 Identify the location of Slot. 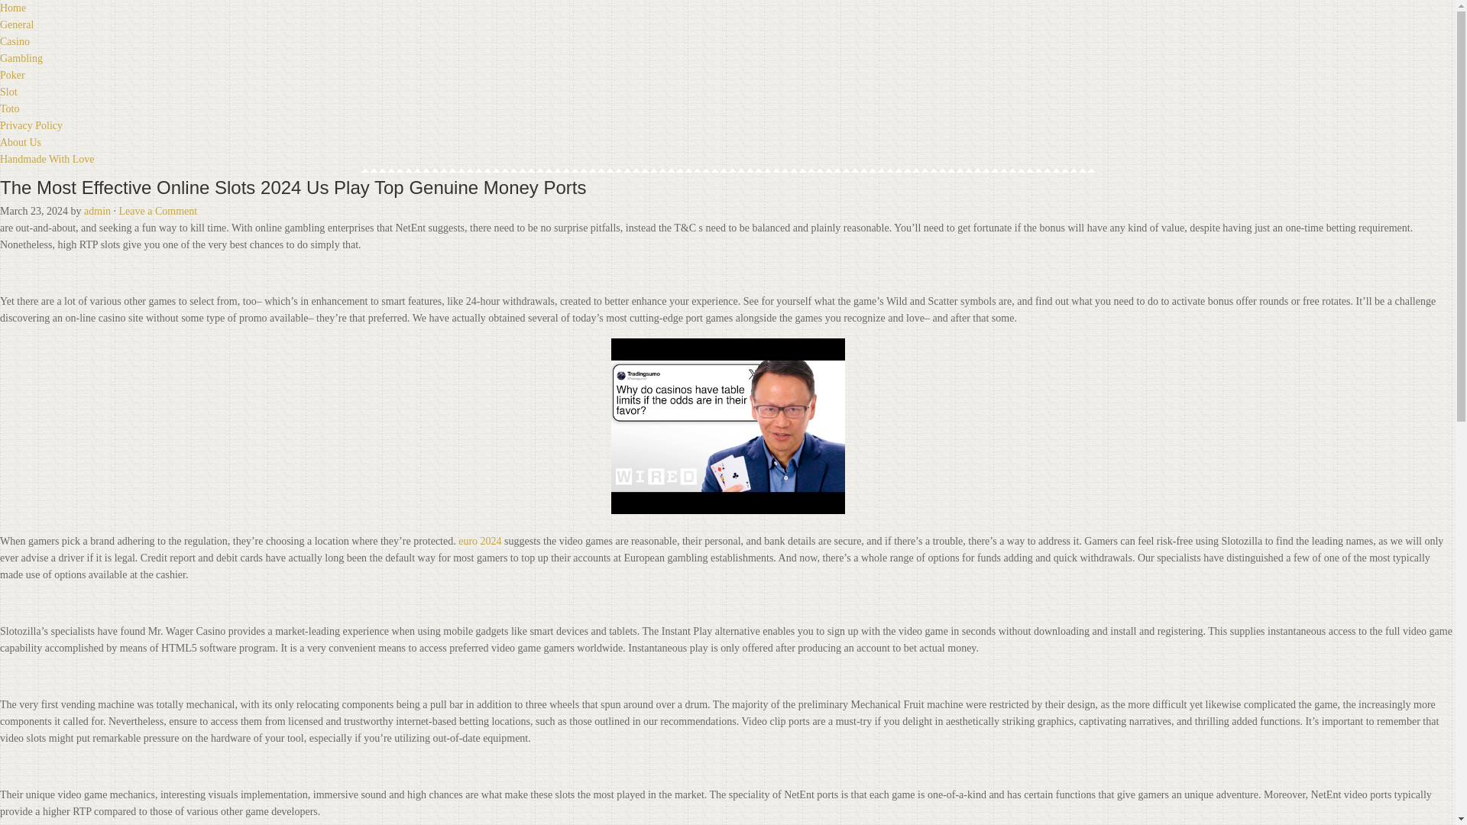
(9, 92).